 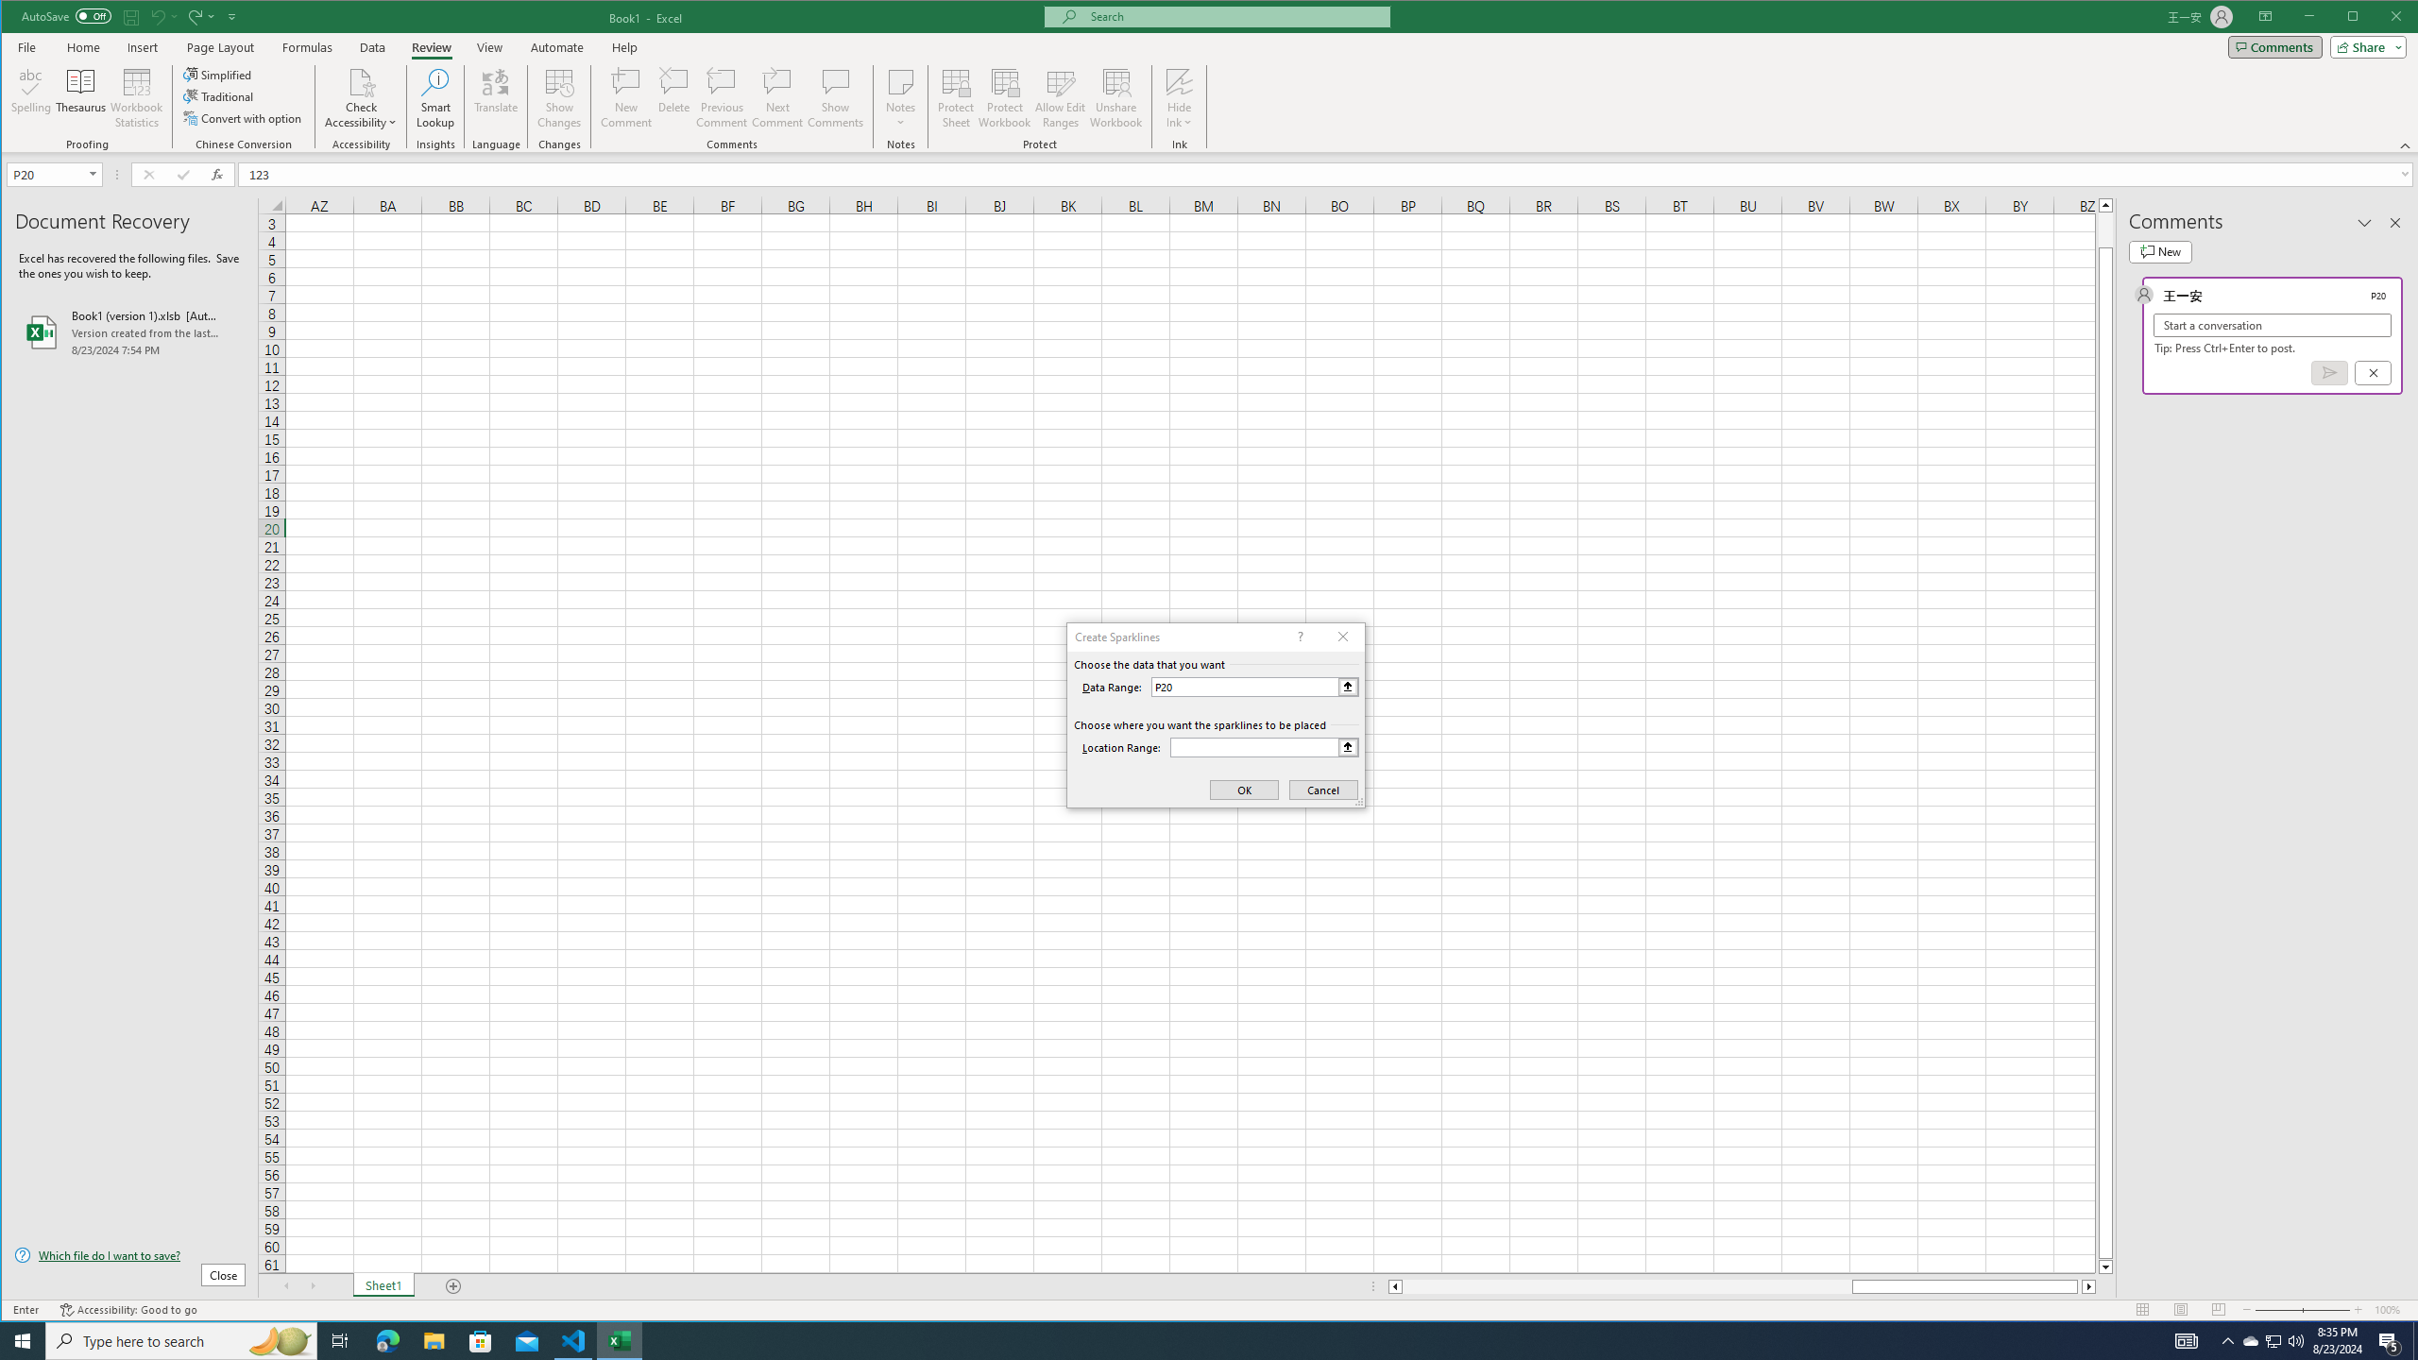 What do you see at coordinates (627, 98) in the screenshot?
I see `New Comment` at bounding box center [627, 98].